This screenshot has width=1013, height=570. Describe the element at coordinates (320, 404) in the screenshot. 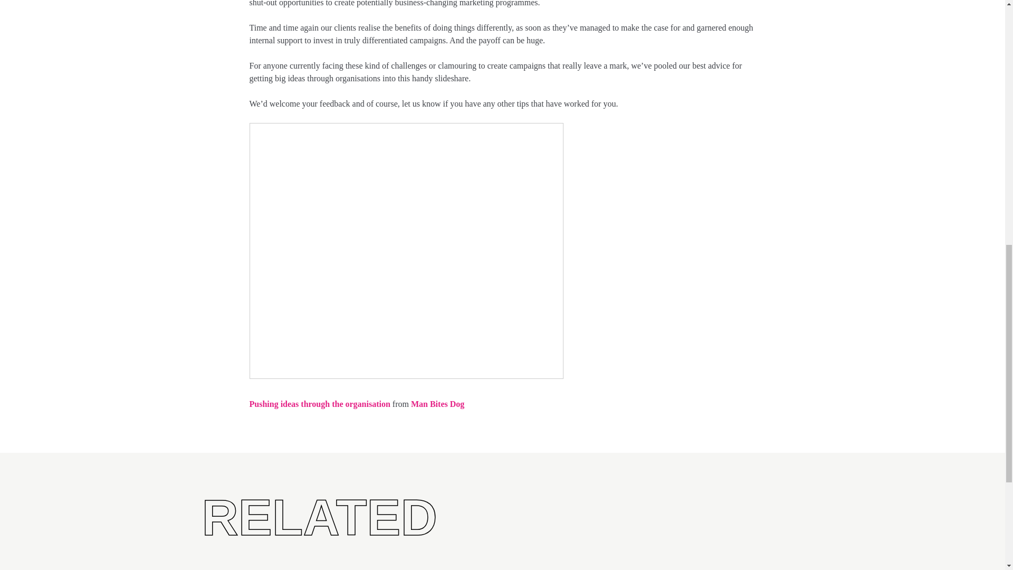

I see `Pushing ideas through the organisation` at that location.